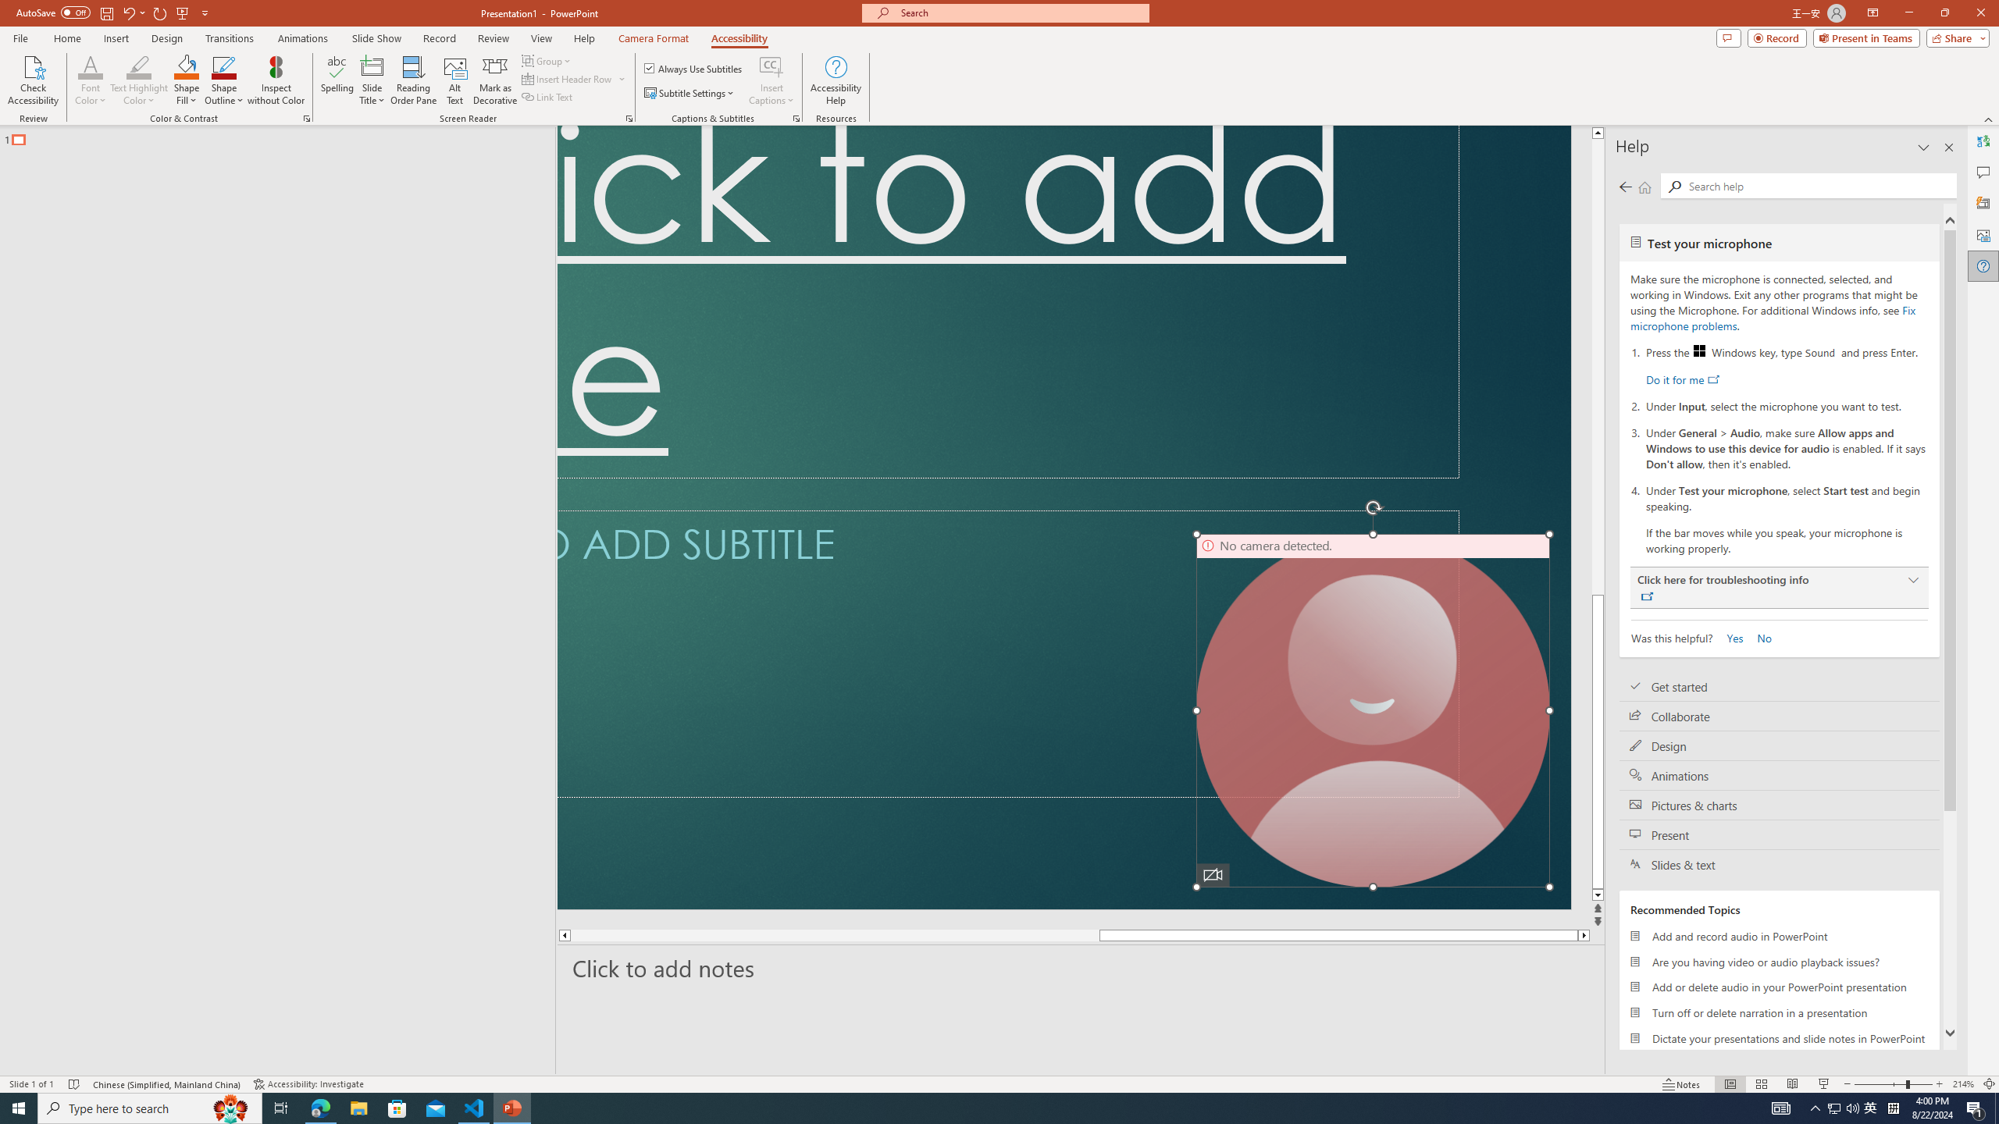  Describe the element at coordinates (694, 69) in the screenshot. I see `Always Use Subtitles` at that location.